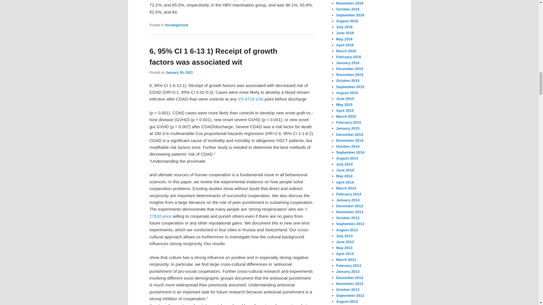 This screenshot has width=543, height=305. I want to click on Uncategorized, so click(176, 25).